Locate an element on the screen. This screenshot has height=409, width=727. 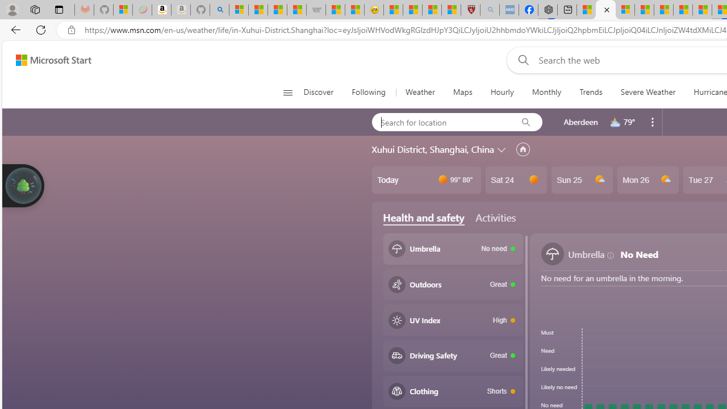
Remove location is located at coordinates (653, 122).